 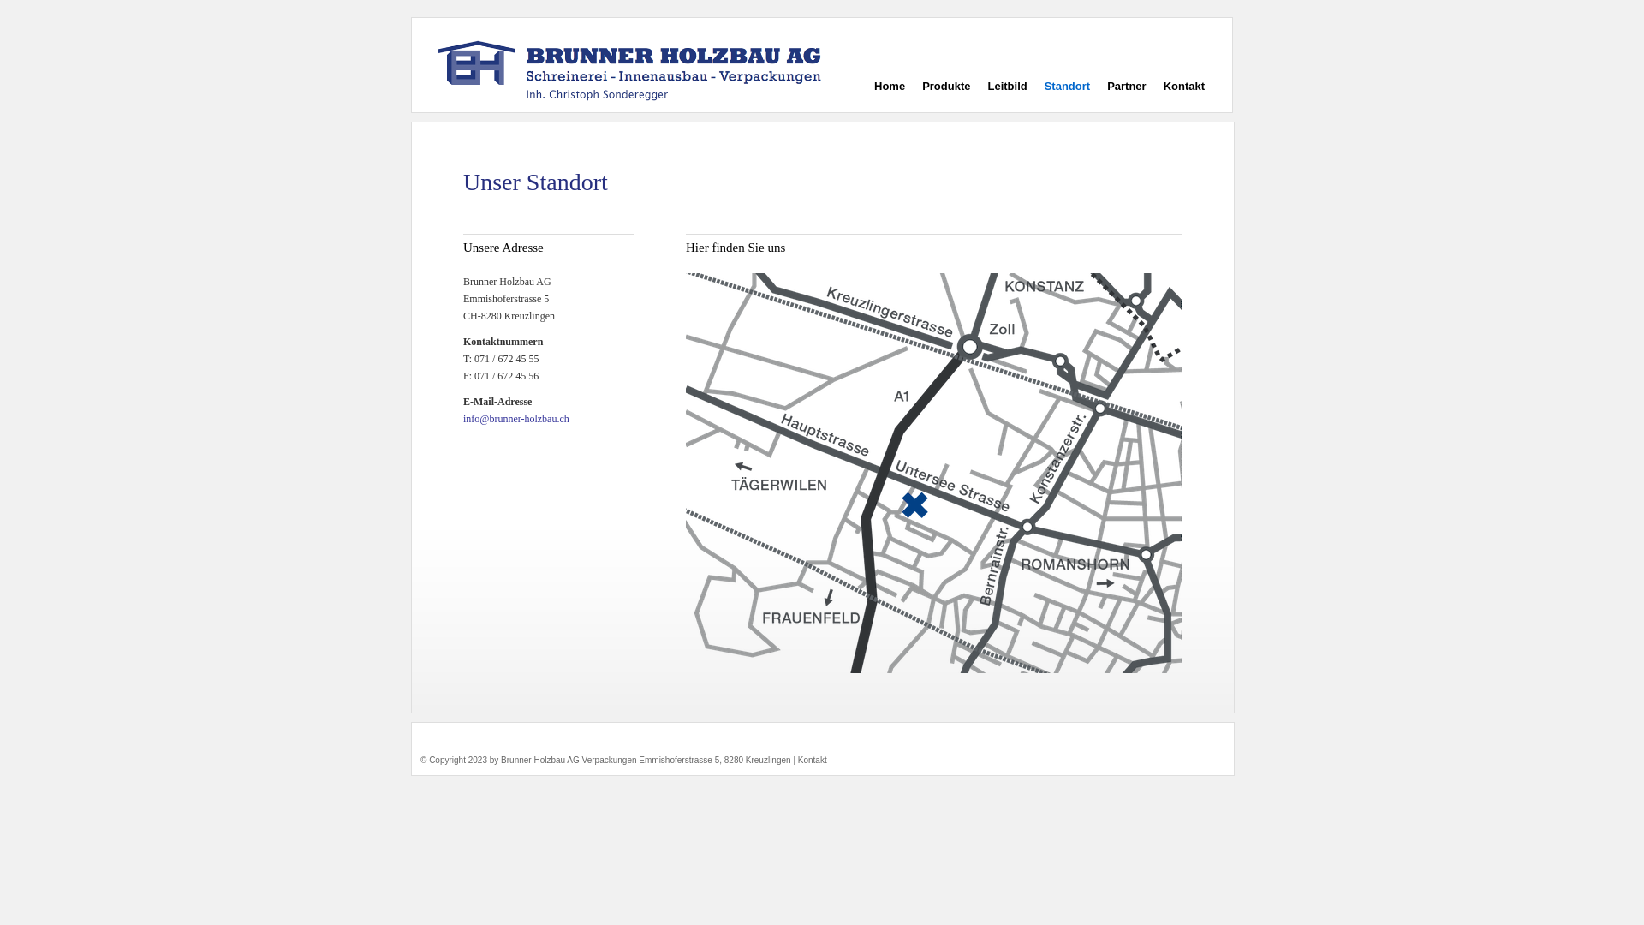 I want to click on Brunner Holzbau AG, so click(x=630, y=72).